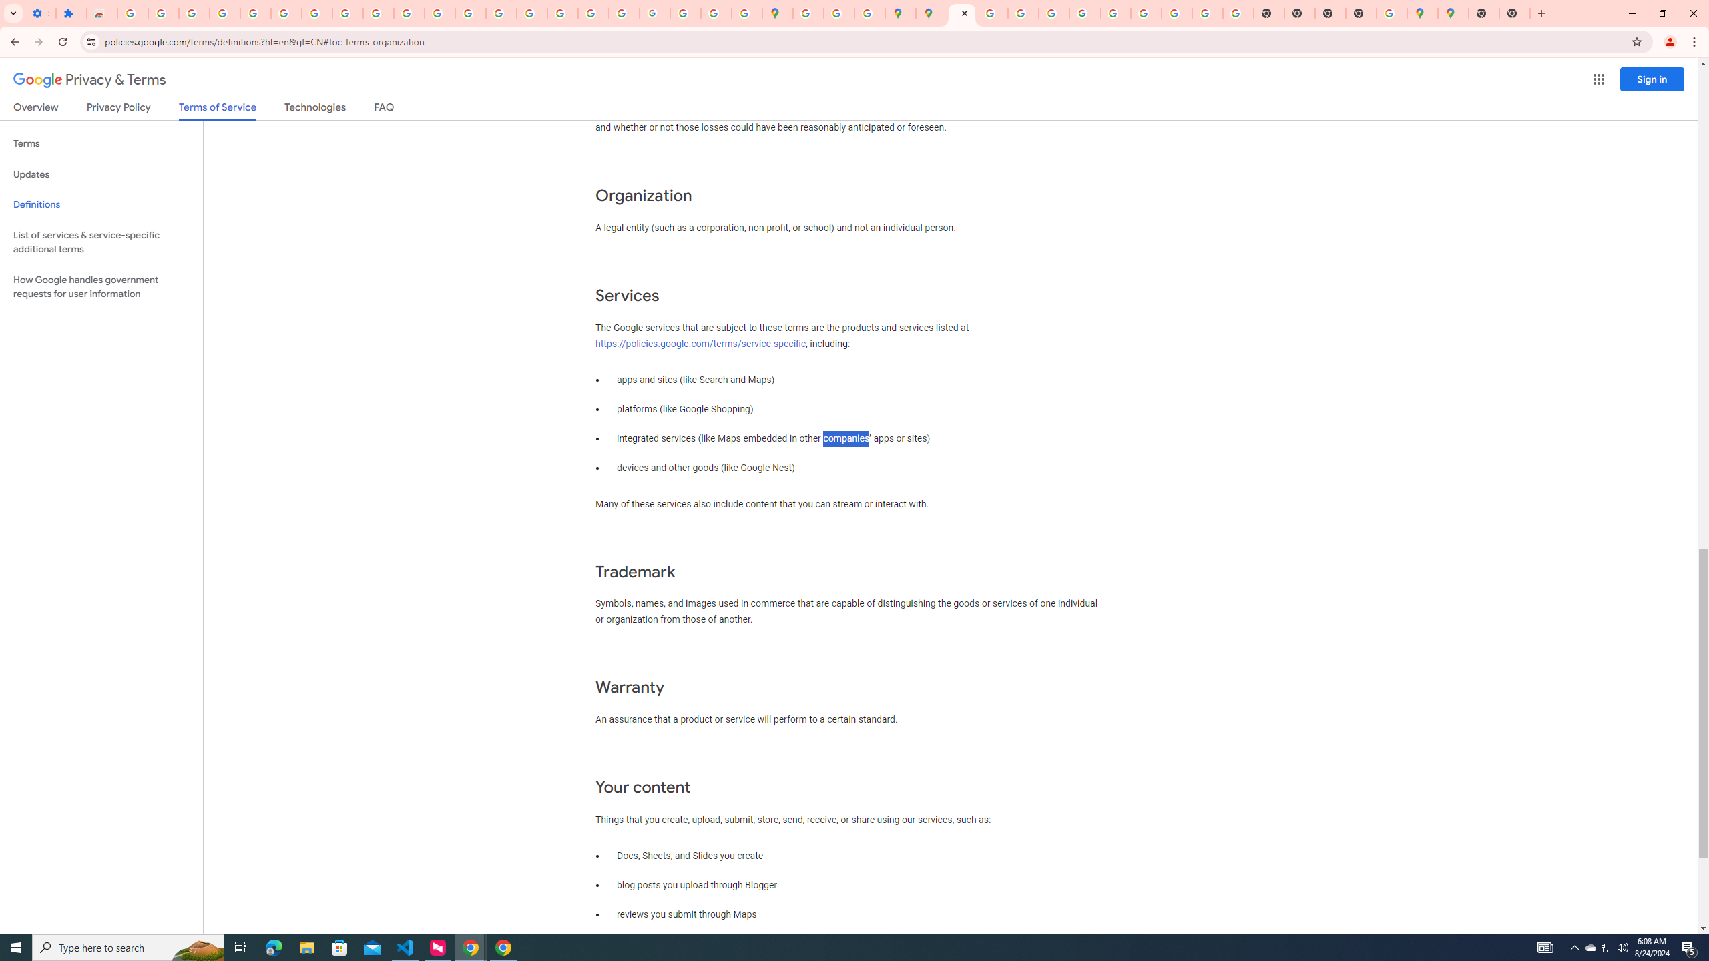 The width and height of the screenshot is (1709, 961). What do you see at coordinates (101, 13) in the screenshot?
I see `Reviews: Helix Fruit Jump Arcade Game` at bounding box center [101, 13].